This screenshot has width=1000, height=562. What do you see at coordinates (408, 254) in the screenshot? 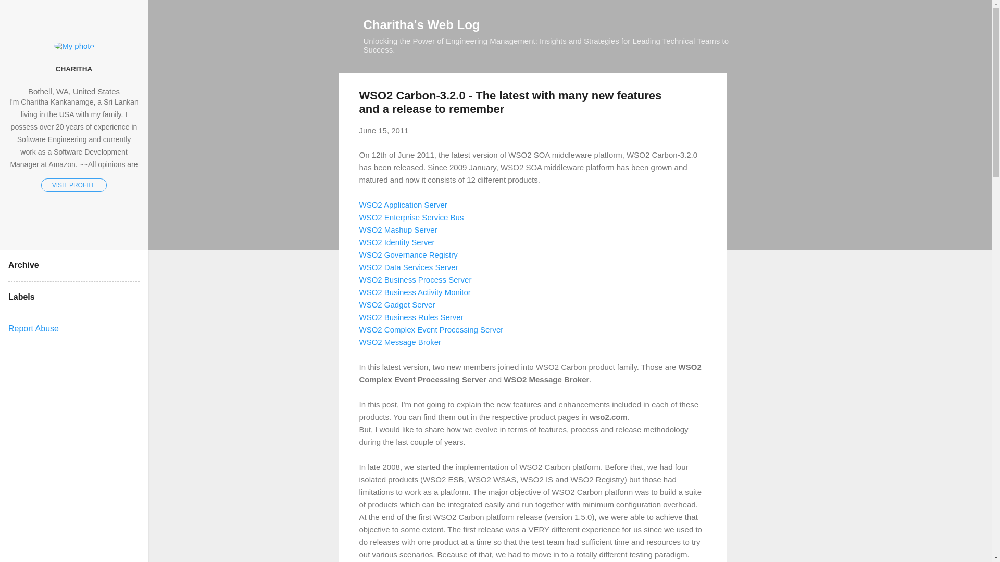
I see `WSO2 Governance Registry` at bounding box center [408, 254].